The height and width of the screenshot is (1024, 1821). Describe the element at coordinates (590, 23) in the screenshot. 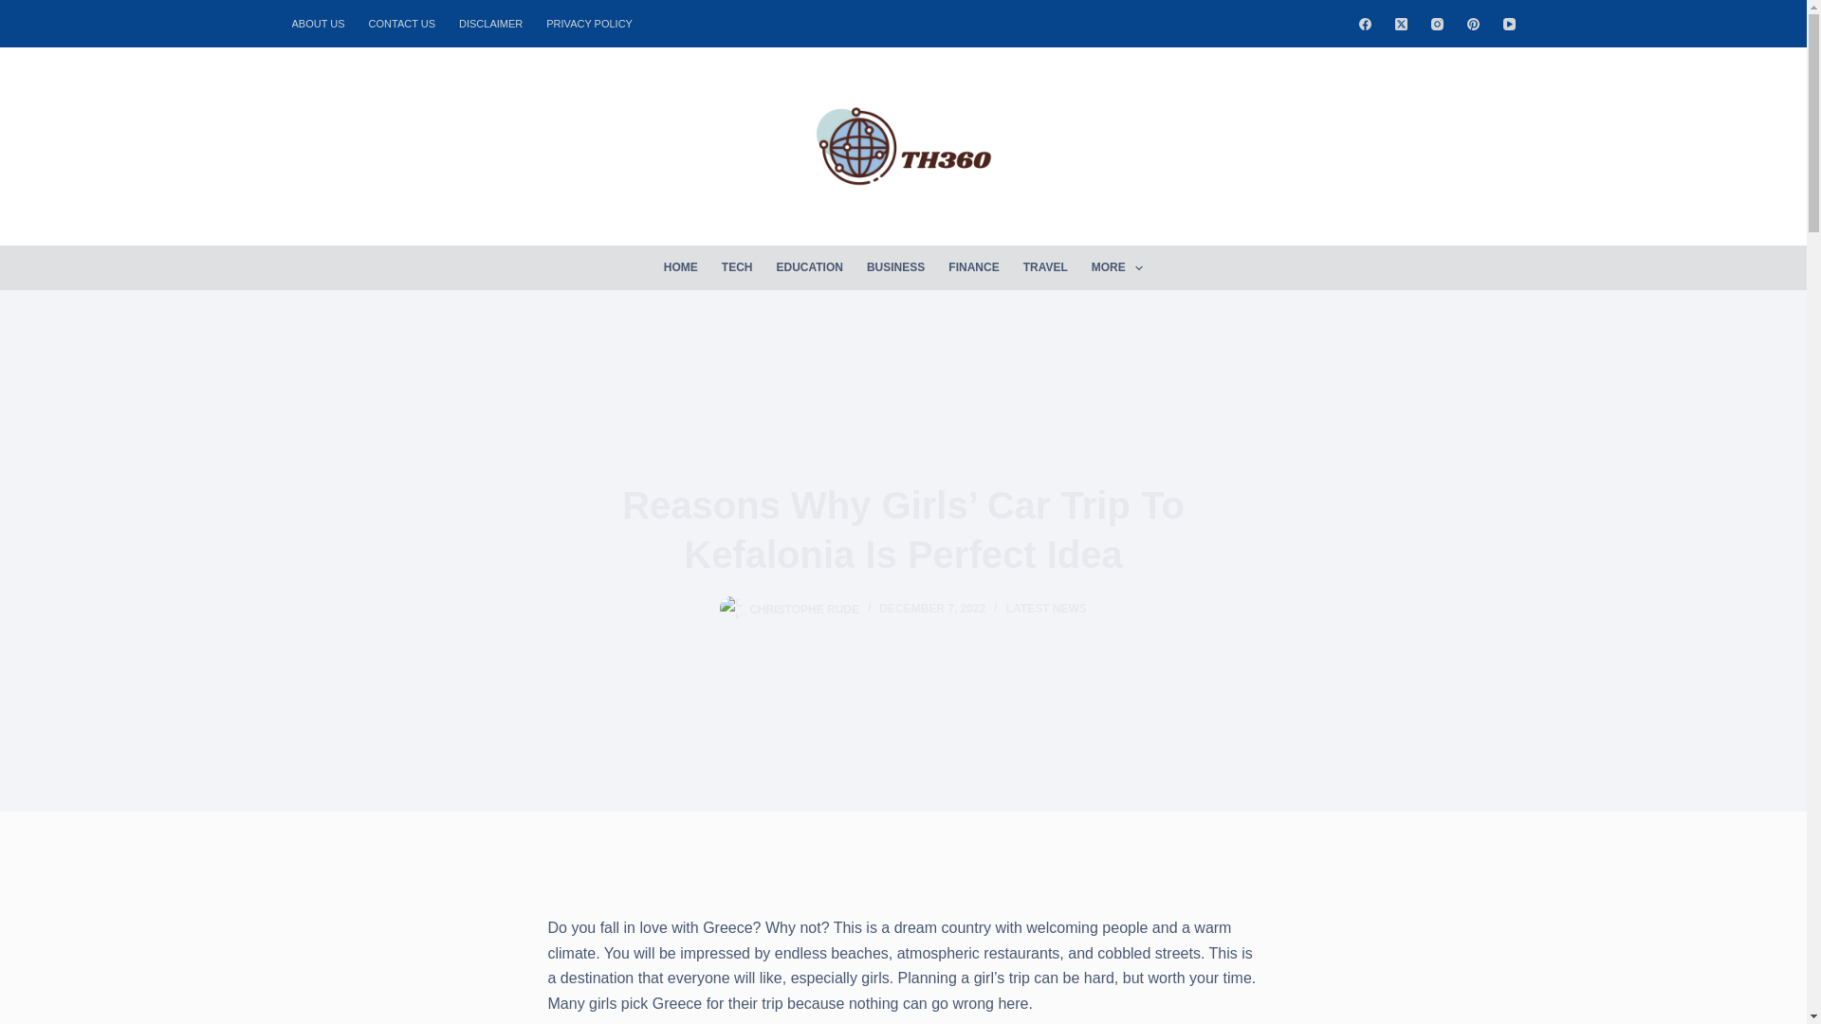

I see `PRIVACY POLICY` at that location.